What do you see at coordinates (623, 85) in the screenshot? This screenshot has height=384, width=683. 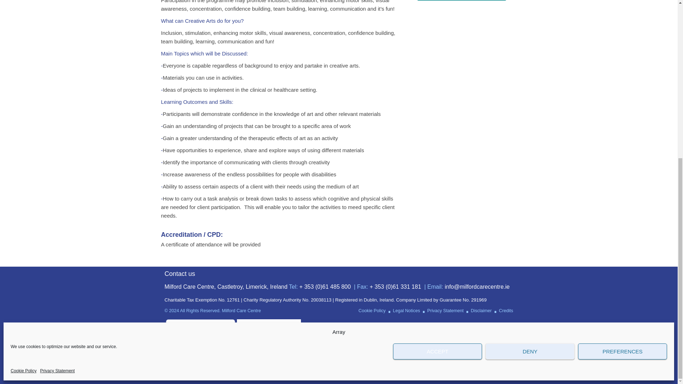 I see `PREFERENCES` at bounding box center [623, 85].